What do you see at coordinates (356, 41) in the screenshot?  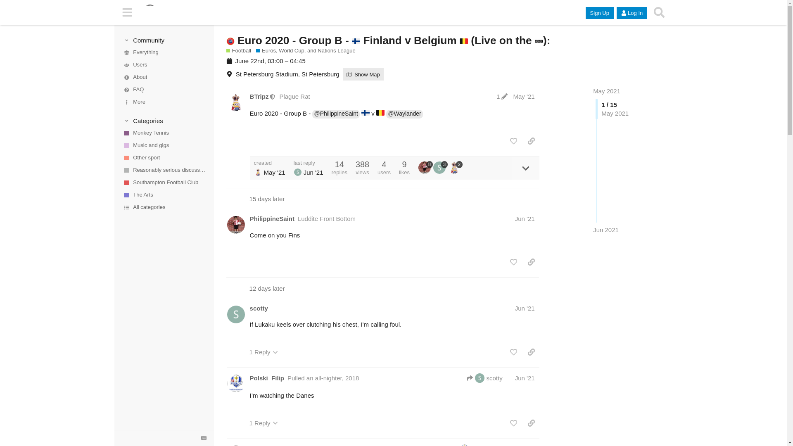 I see `finland` at bounding box center [356, 41].